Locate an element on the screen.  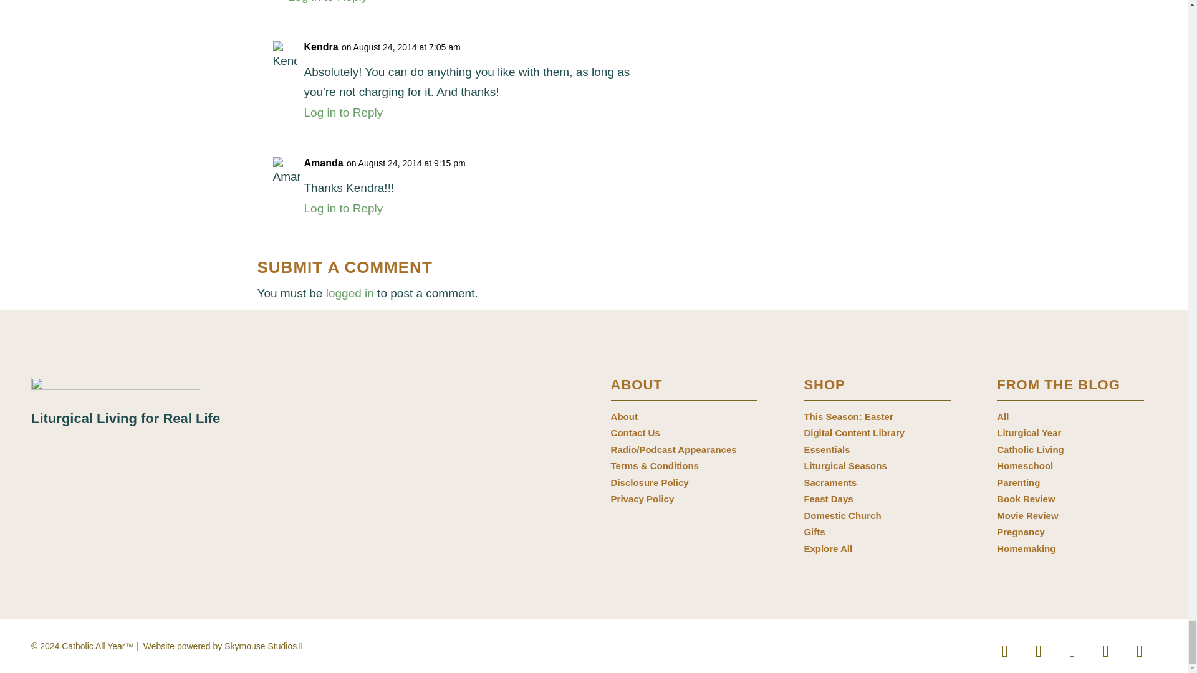
Follow on RSS is located at coordinates (1139, 651).